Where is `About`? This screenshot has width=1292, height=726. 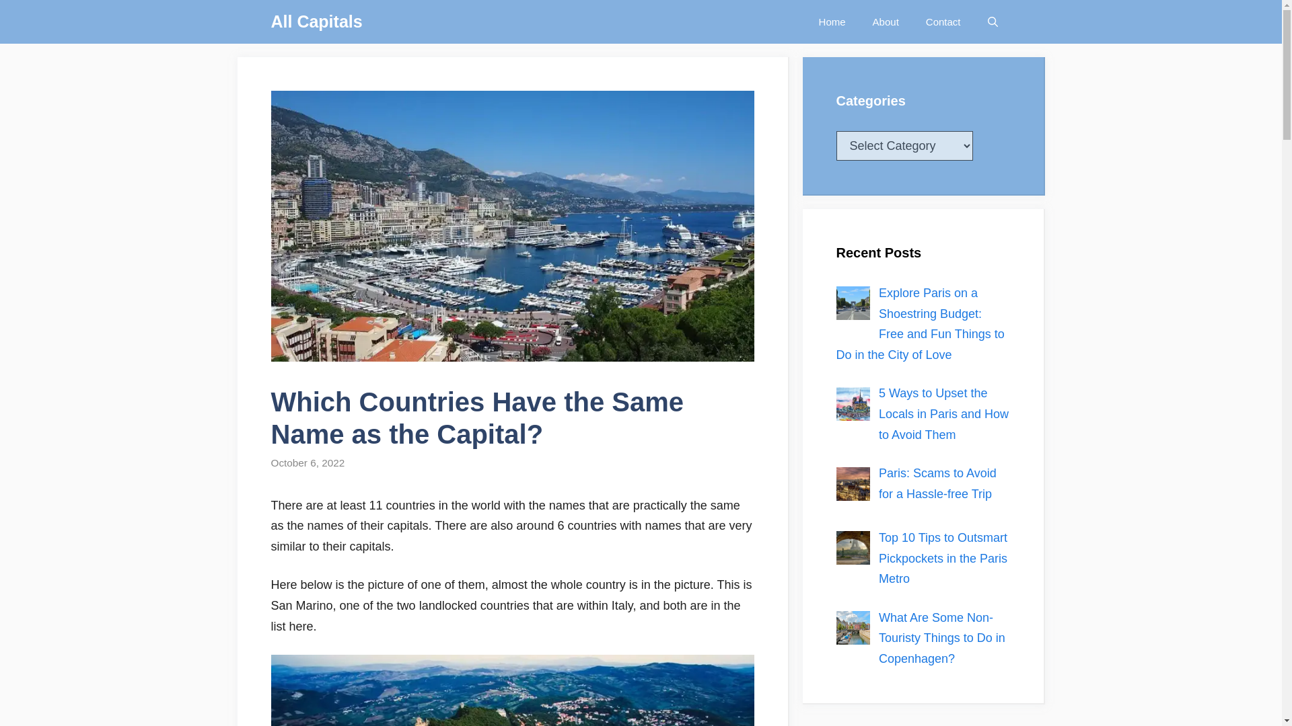
About is located at coordinates (886, 22).